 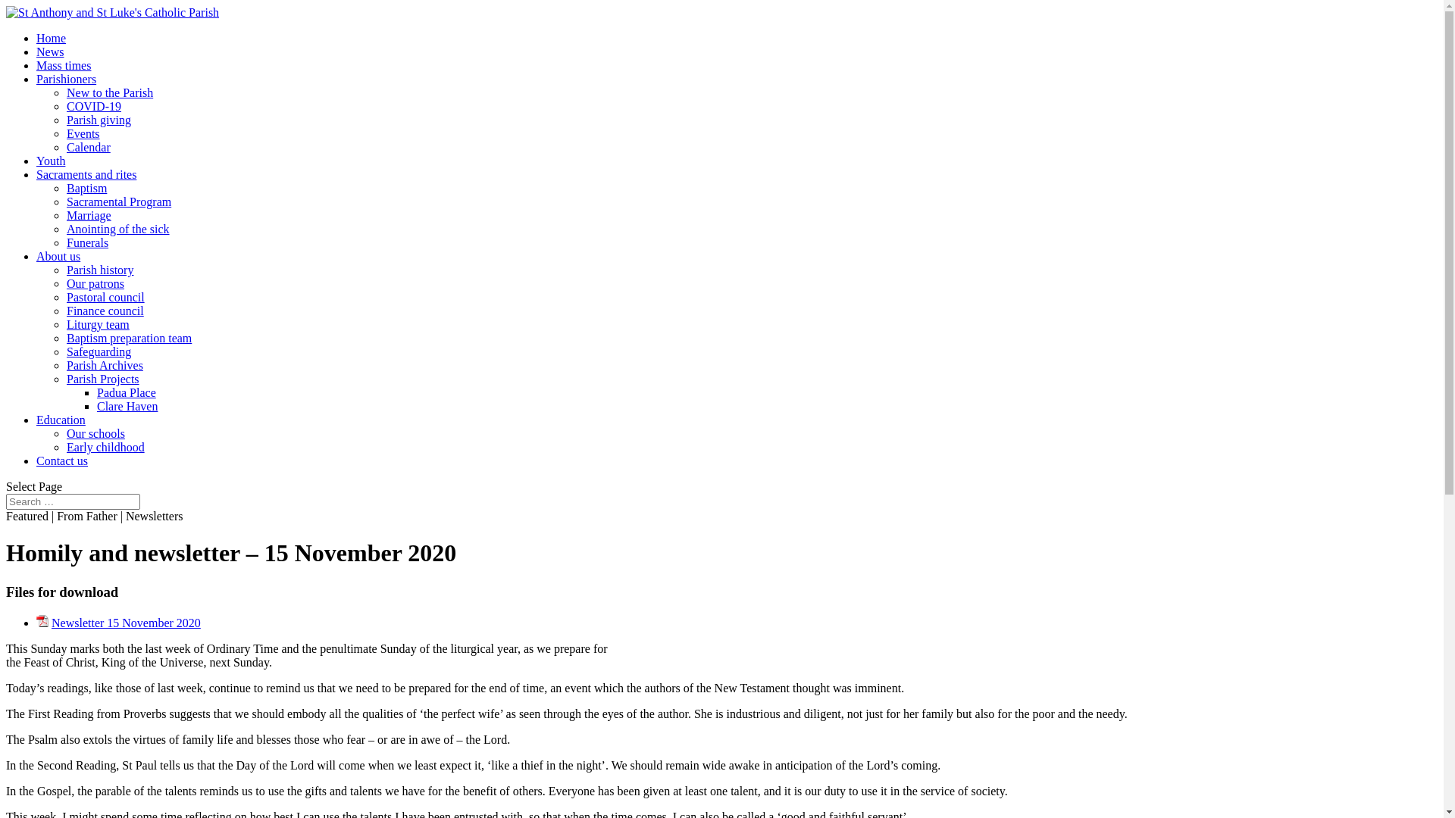 What do you see at coordinates (118, 229) in the screenshot?
I see `Anointing of the sick` at bounding box center [118, 229].